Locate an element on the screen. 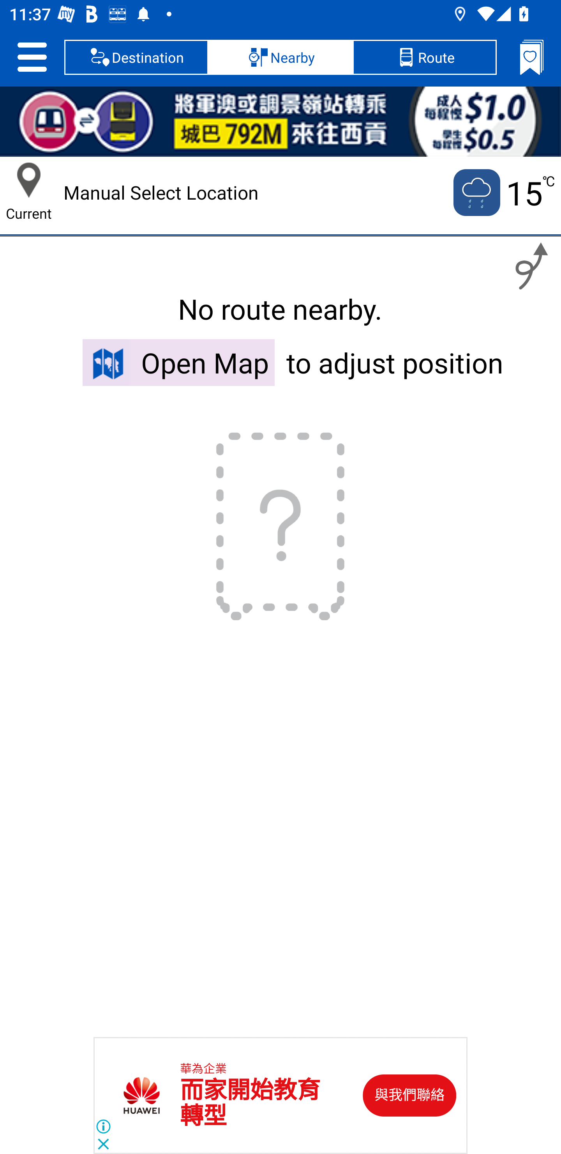 The height and width of the screenshot is (1154, 561). 華為企業 is located at coordinates (203, 1069).